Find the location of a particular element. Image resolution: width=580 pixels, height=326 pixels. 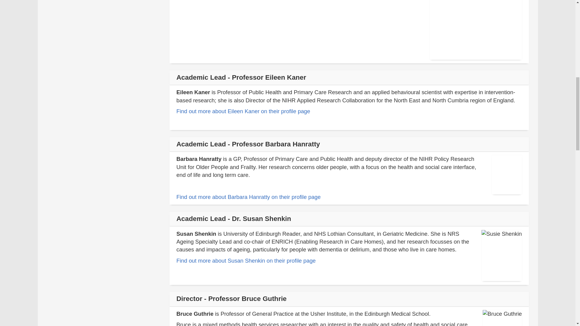

Find out more about Barbara Hanratty on their profile page is located at coordinates (248, 197).